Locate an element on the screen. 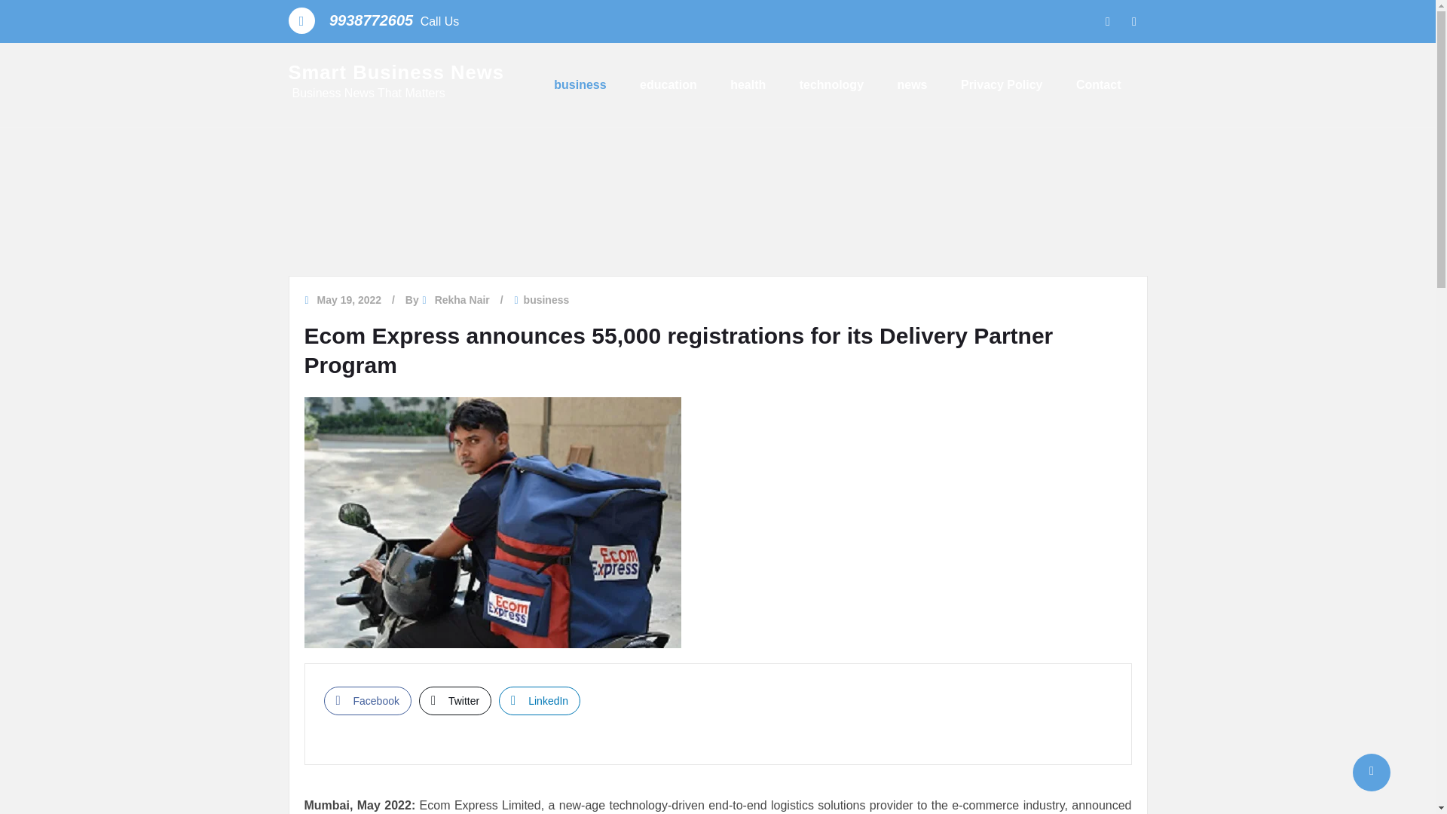 The width and height of the screenshot is (1447, 814). Privacy Policy is located at coordinates (1002, 84).